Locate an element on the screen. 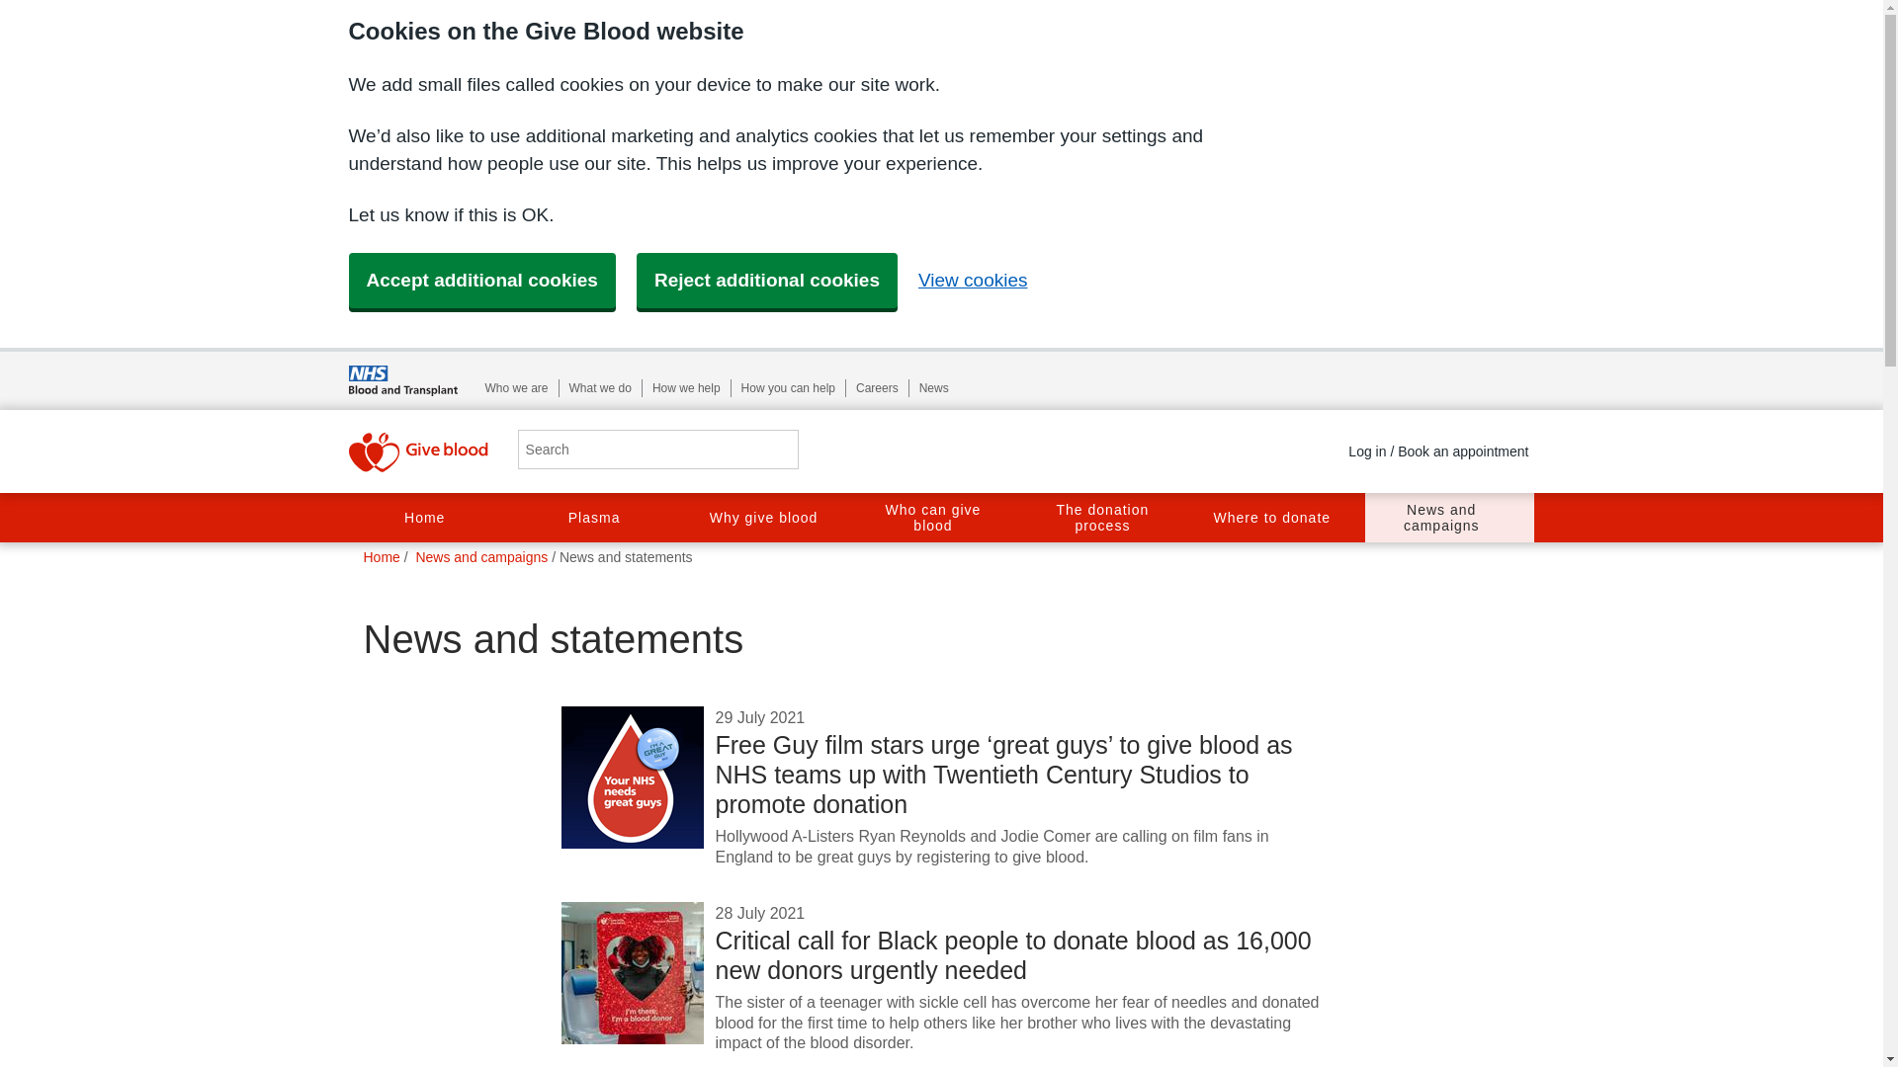 Image resolution: width=1898 pixels, height=1067 pixels. View cookies is located at coordinates (973, 280).